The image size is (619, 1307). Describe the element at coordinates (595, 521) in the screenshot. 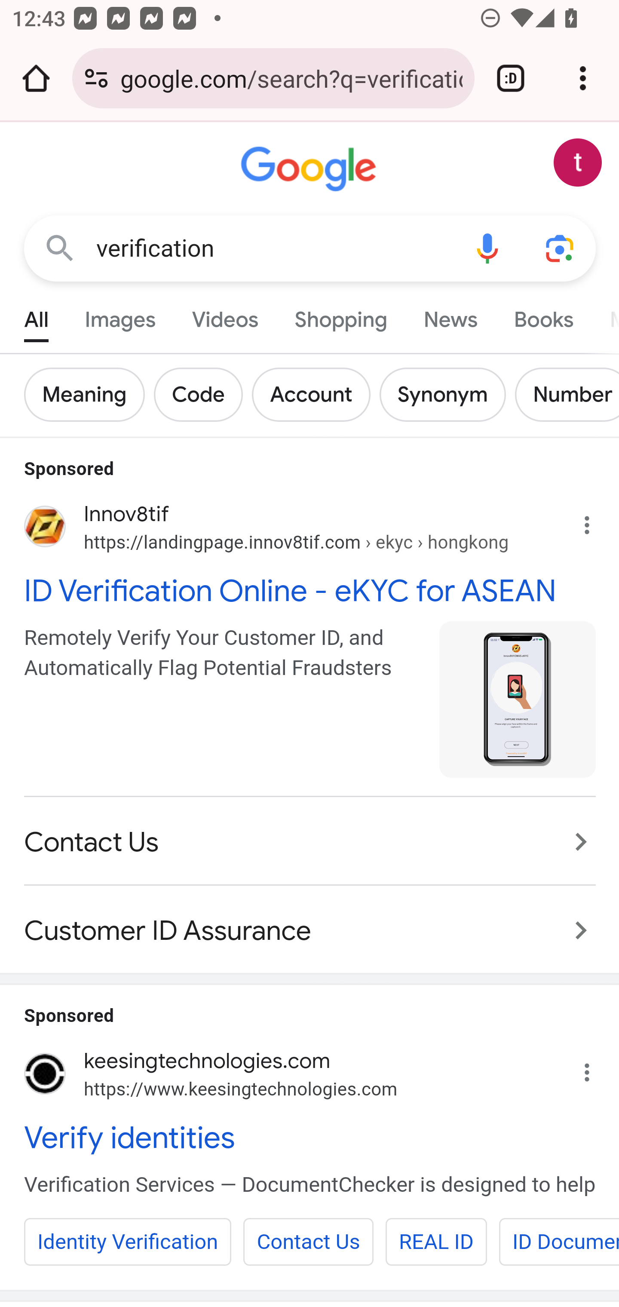

I see `Why this ad?` at that location.